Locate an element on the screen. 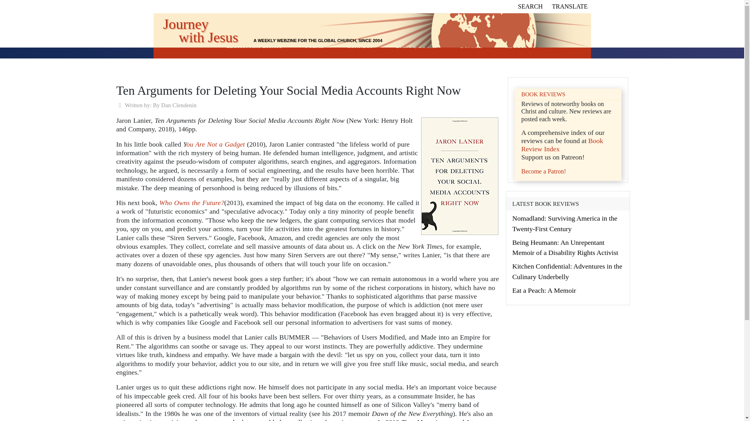  Book Review Index is located at coordinates (562, 145).